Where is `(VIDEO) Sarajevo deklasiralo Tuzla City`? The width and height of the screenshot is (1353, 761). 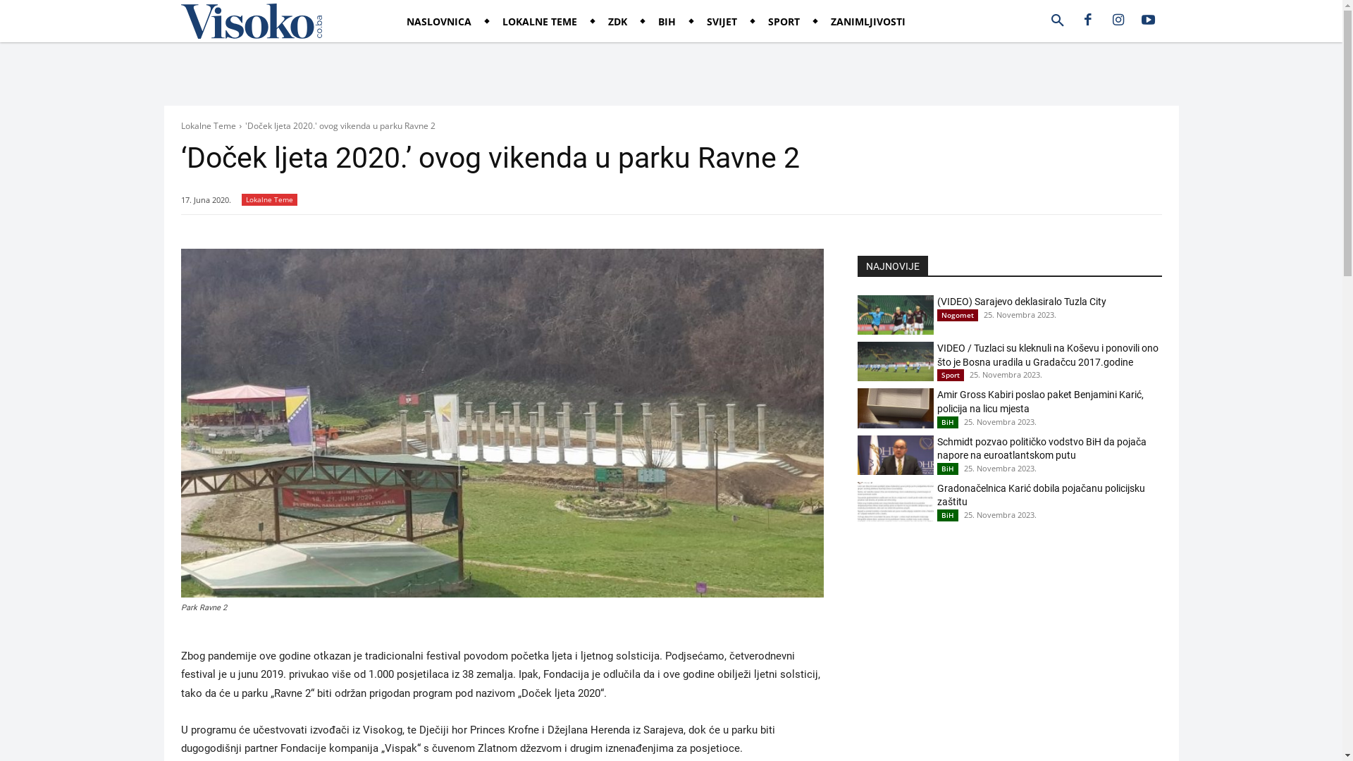
(VIDEO) Sarajevo deklasiralo Tuzla City is located at coordinates (1022, 302).